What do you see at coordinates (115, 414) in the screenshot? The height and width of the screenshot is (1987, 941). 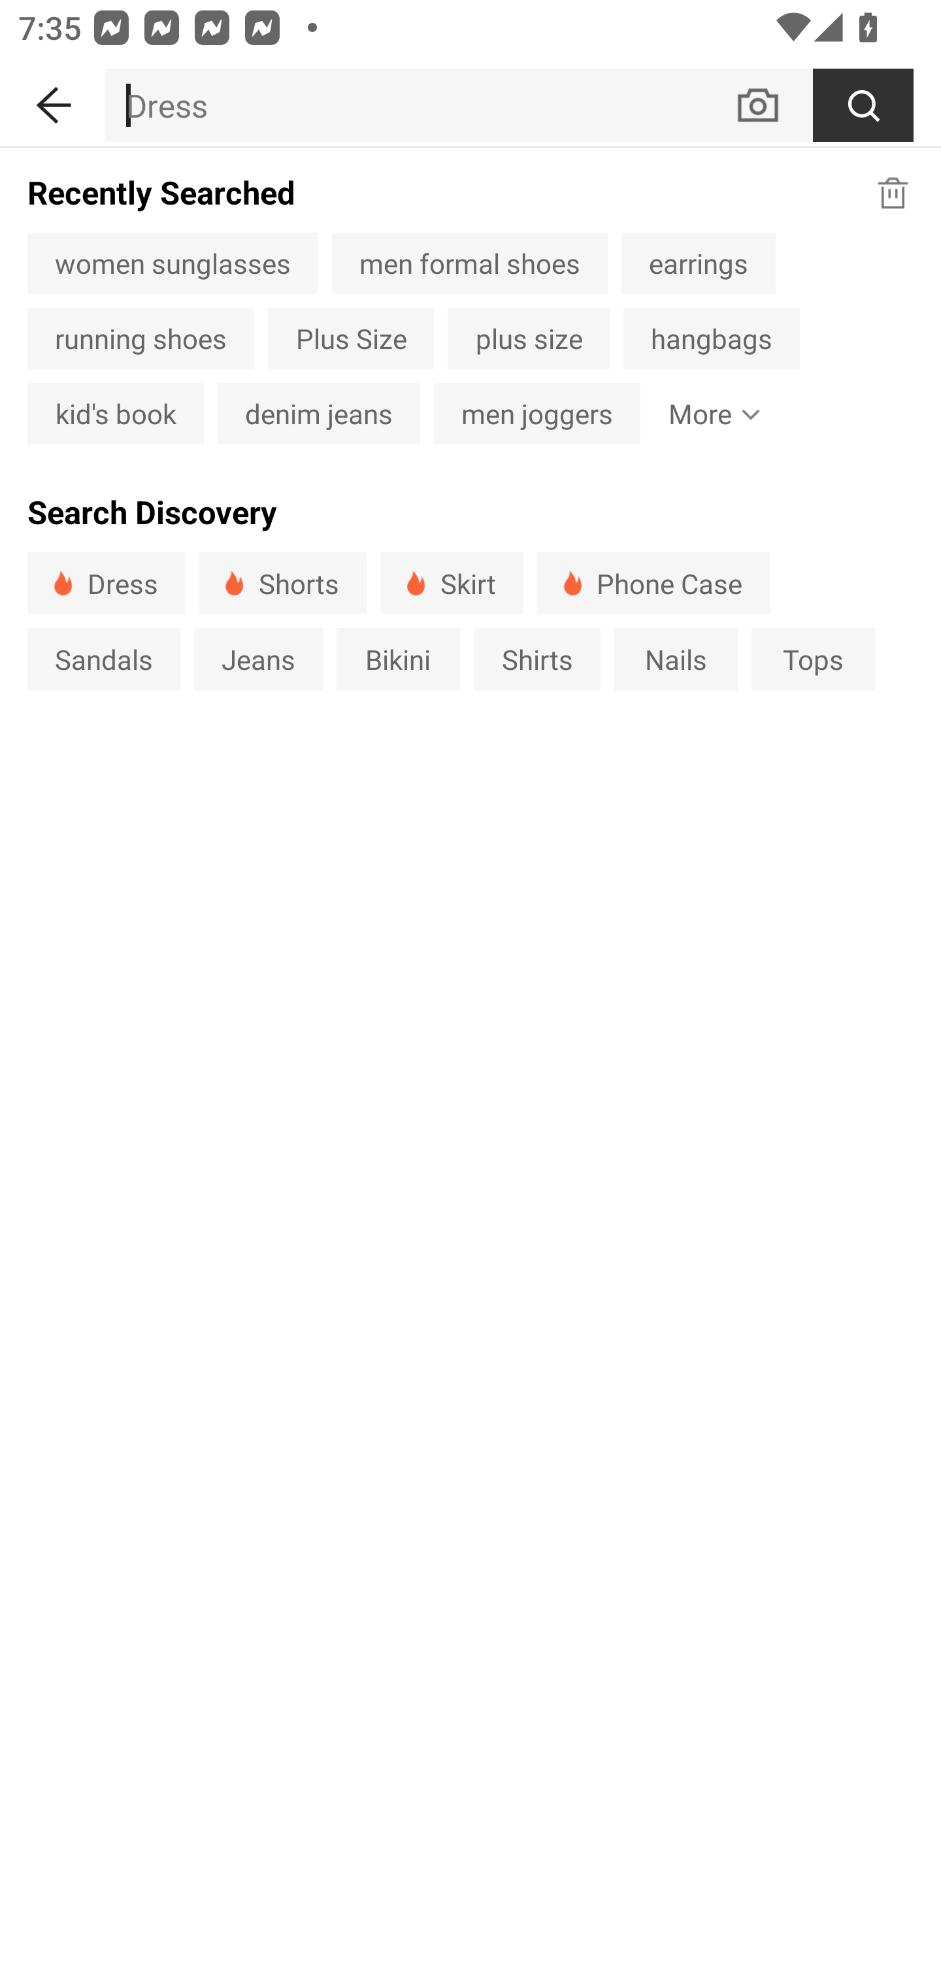 I see `kid's book` at bounding box center [115, 414].